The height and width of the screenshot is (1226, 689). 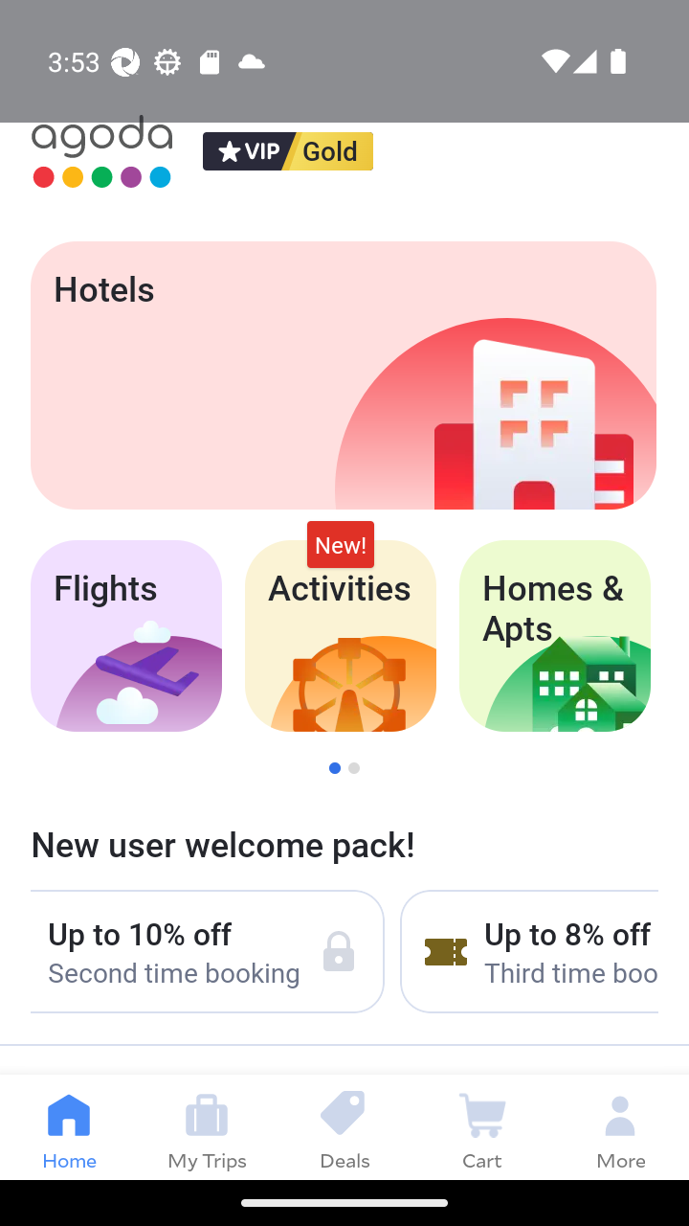 What do you see at coordinates (343, 375) in the screenshot?
I see `Hotels` at bounding box center [343, 375].